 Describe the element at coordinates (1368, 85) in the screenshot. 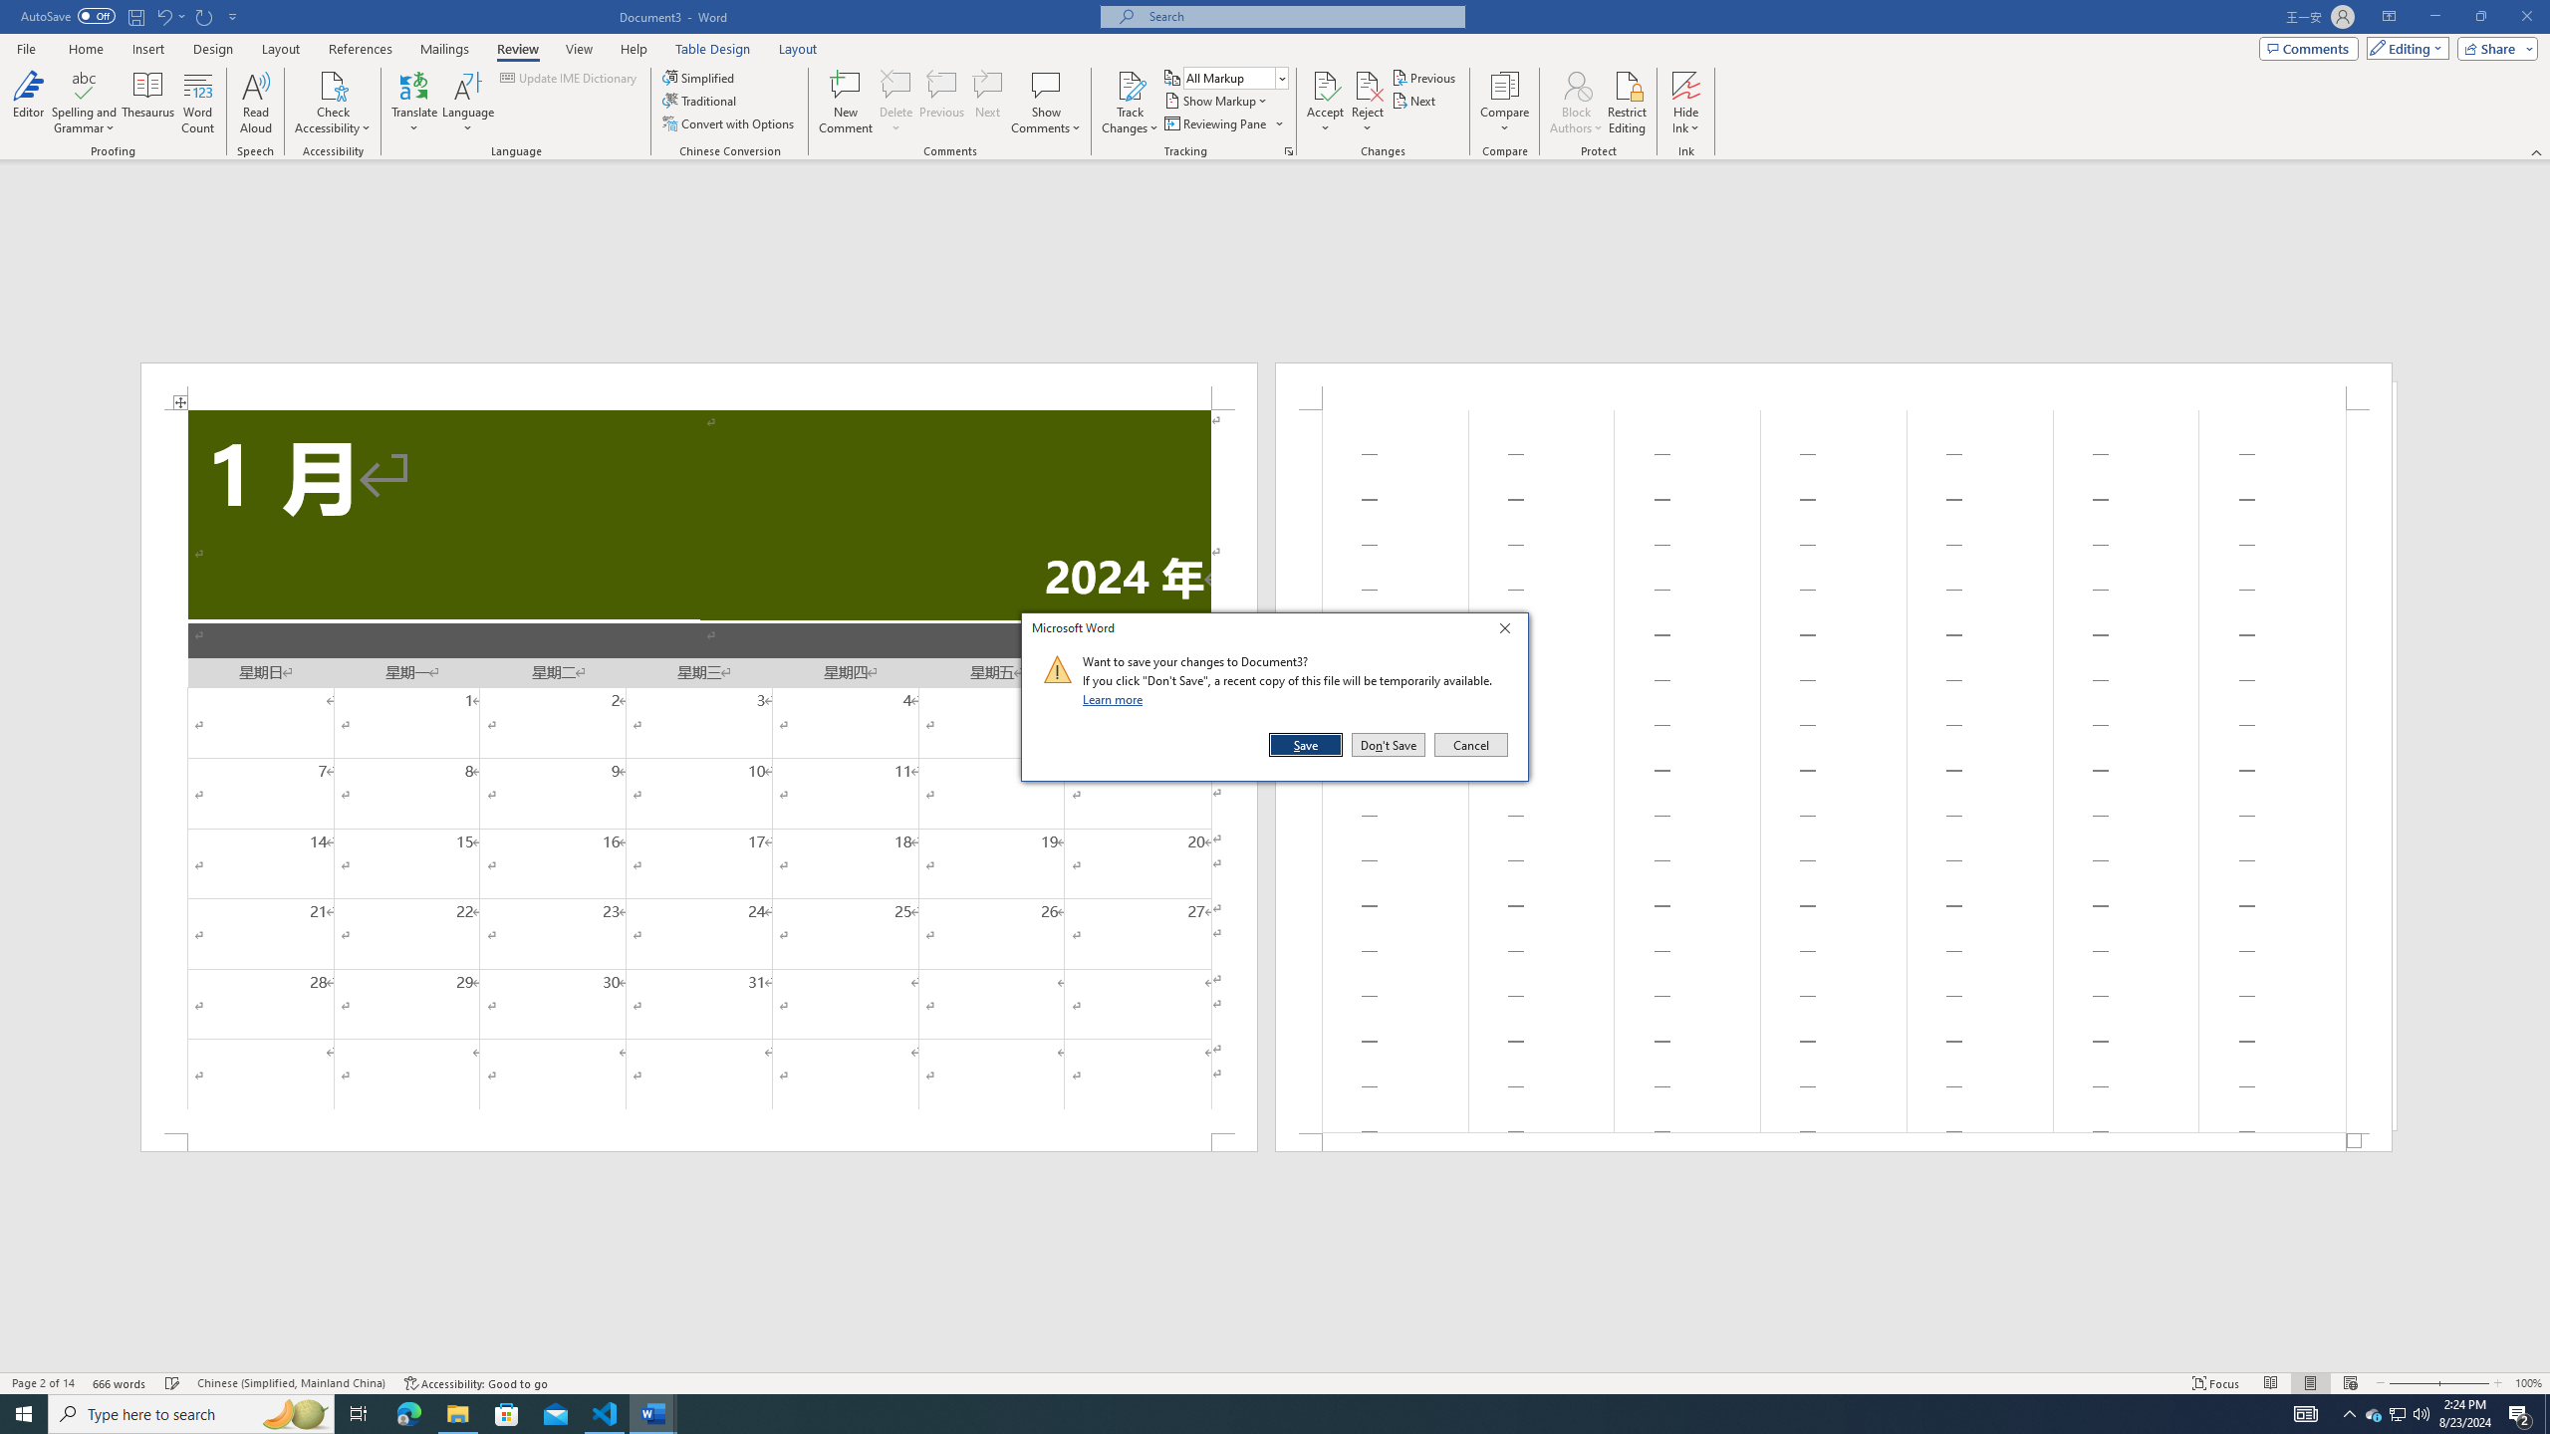

I see `Reject and Move to Next` at that location.